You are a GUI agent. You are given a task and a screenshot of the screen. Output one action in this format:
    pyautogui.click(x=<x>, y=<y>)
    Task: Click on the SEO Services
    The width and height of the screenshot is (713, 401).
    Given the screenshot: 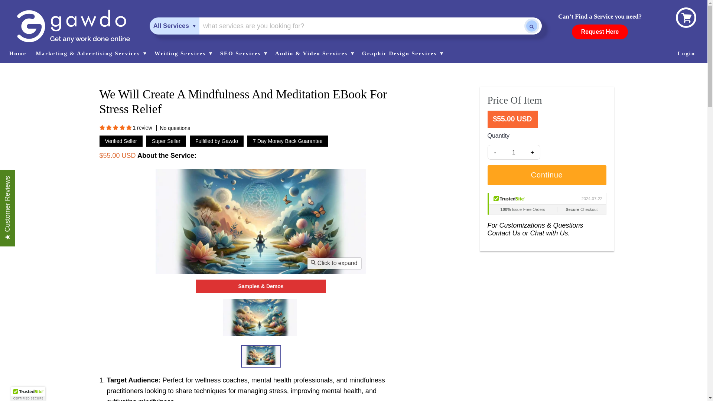 What is the action you would take?
    pyautogui.click(x=243, y=53)
    